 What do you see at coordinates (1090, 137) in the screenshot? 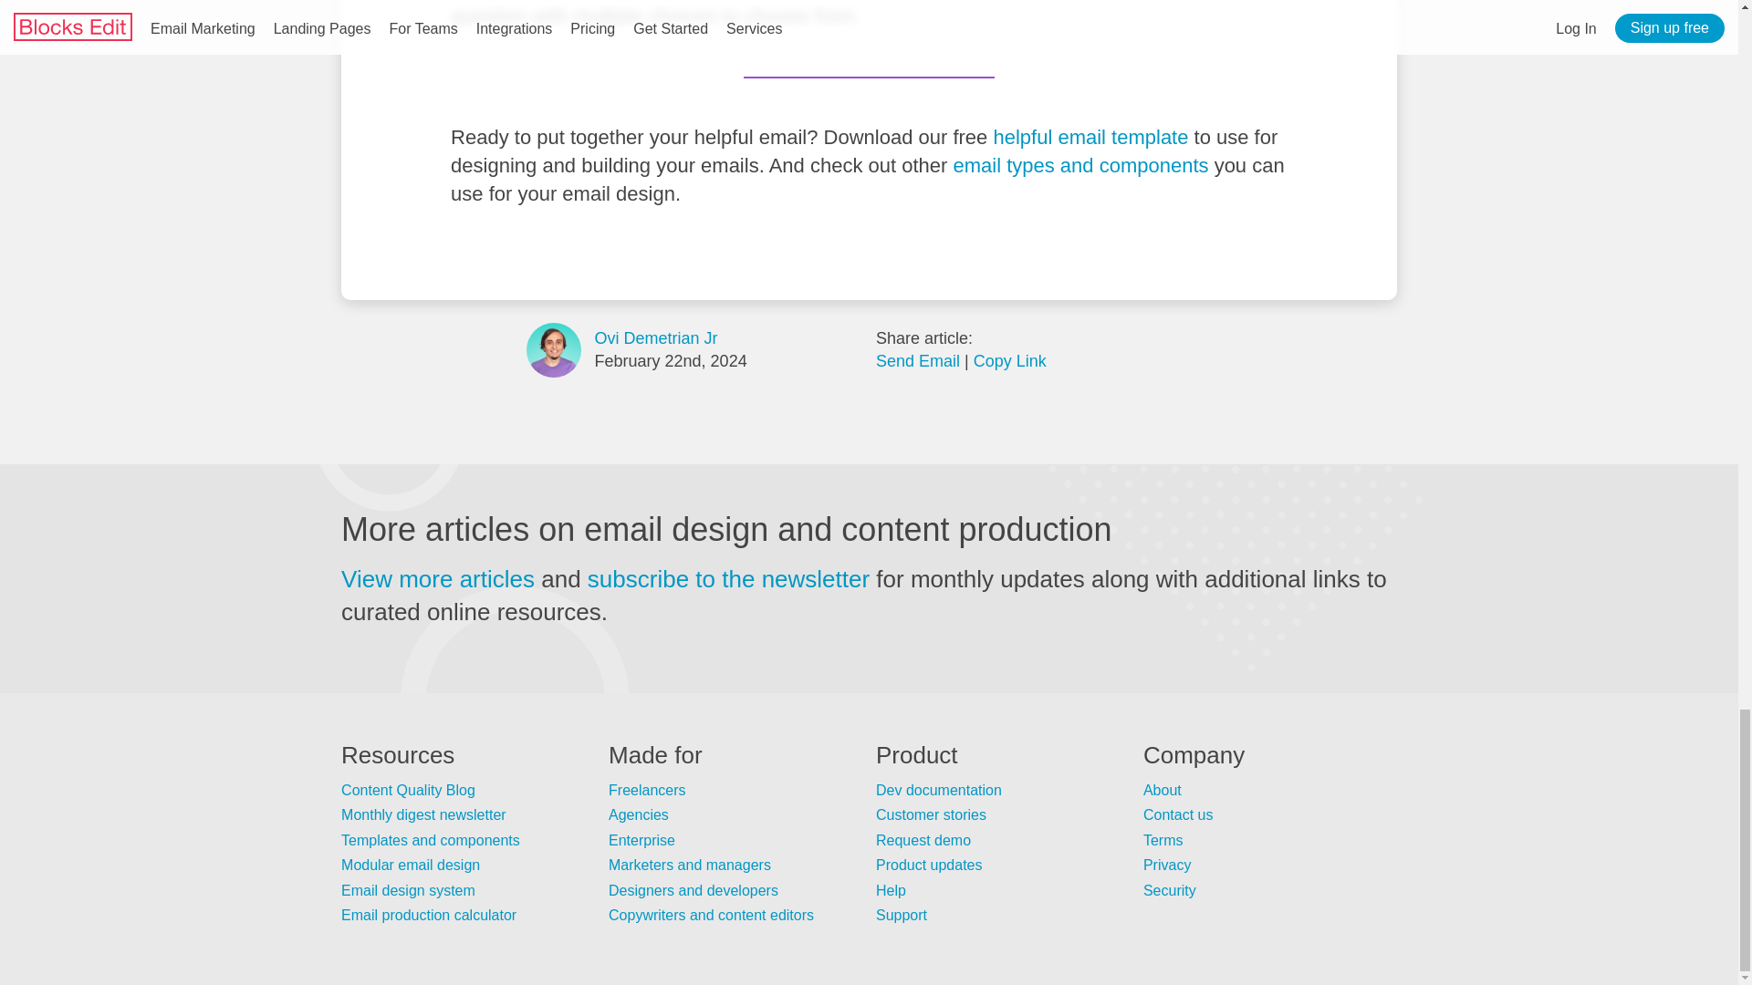
I see `helpful email template` at bounding box center [1090, 137].